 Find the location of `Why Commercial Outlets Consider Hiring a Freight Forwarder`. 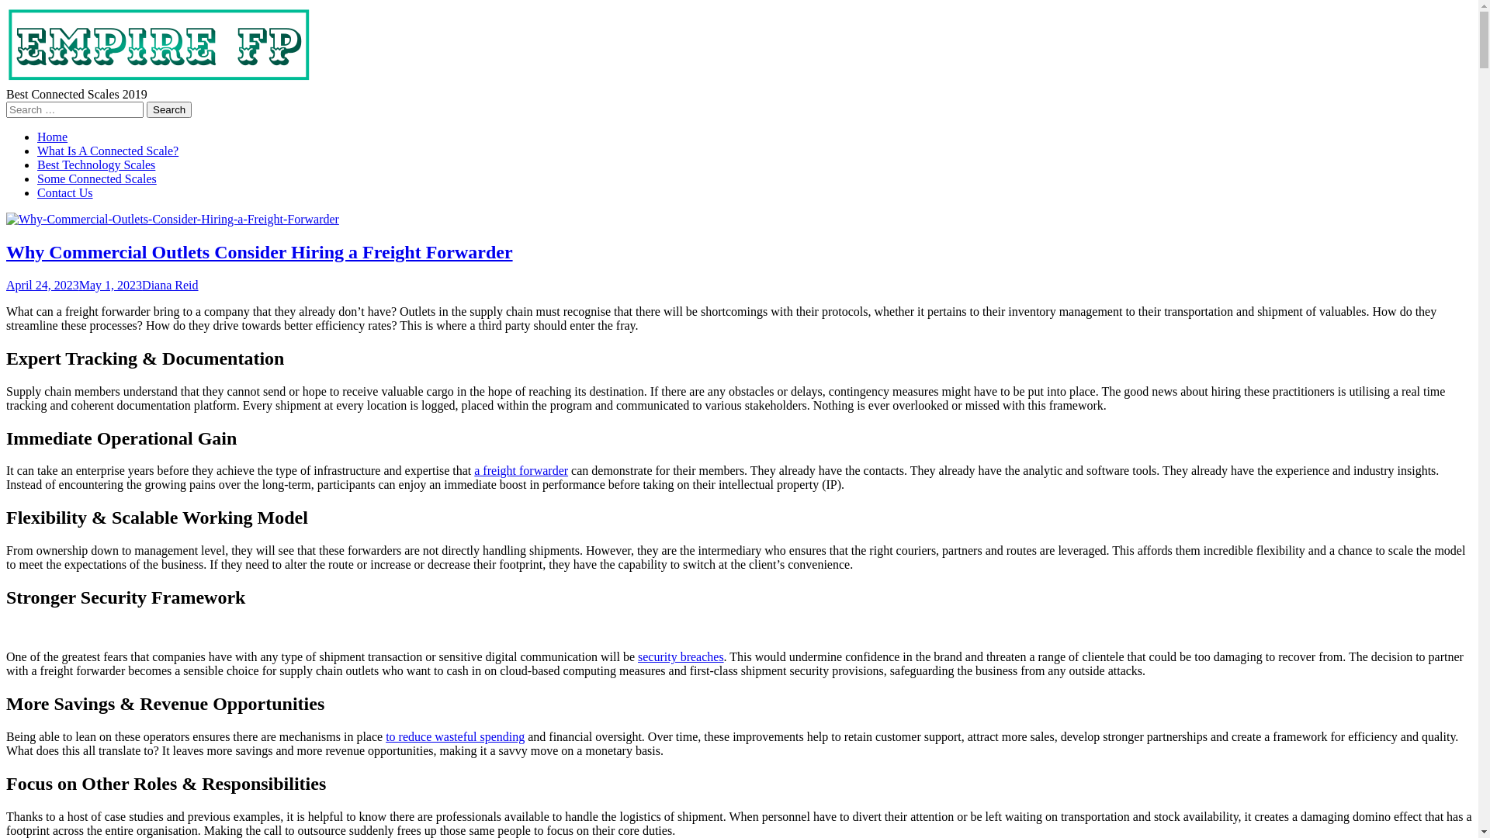

Why Commercial Outlets Consider Hiring a Freight Forwarder is located at coordinates (172, 219).